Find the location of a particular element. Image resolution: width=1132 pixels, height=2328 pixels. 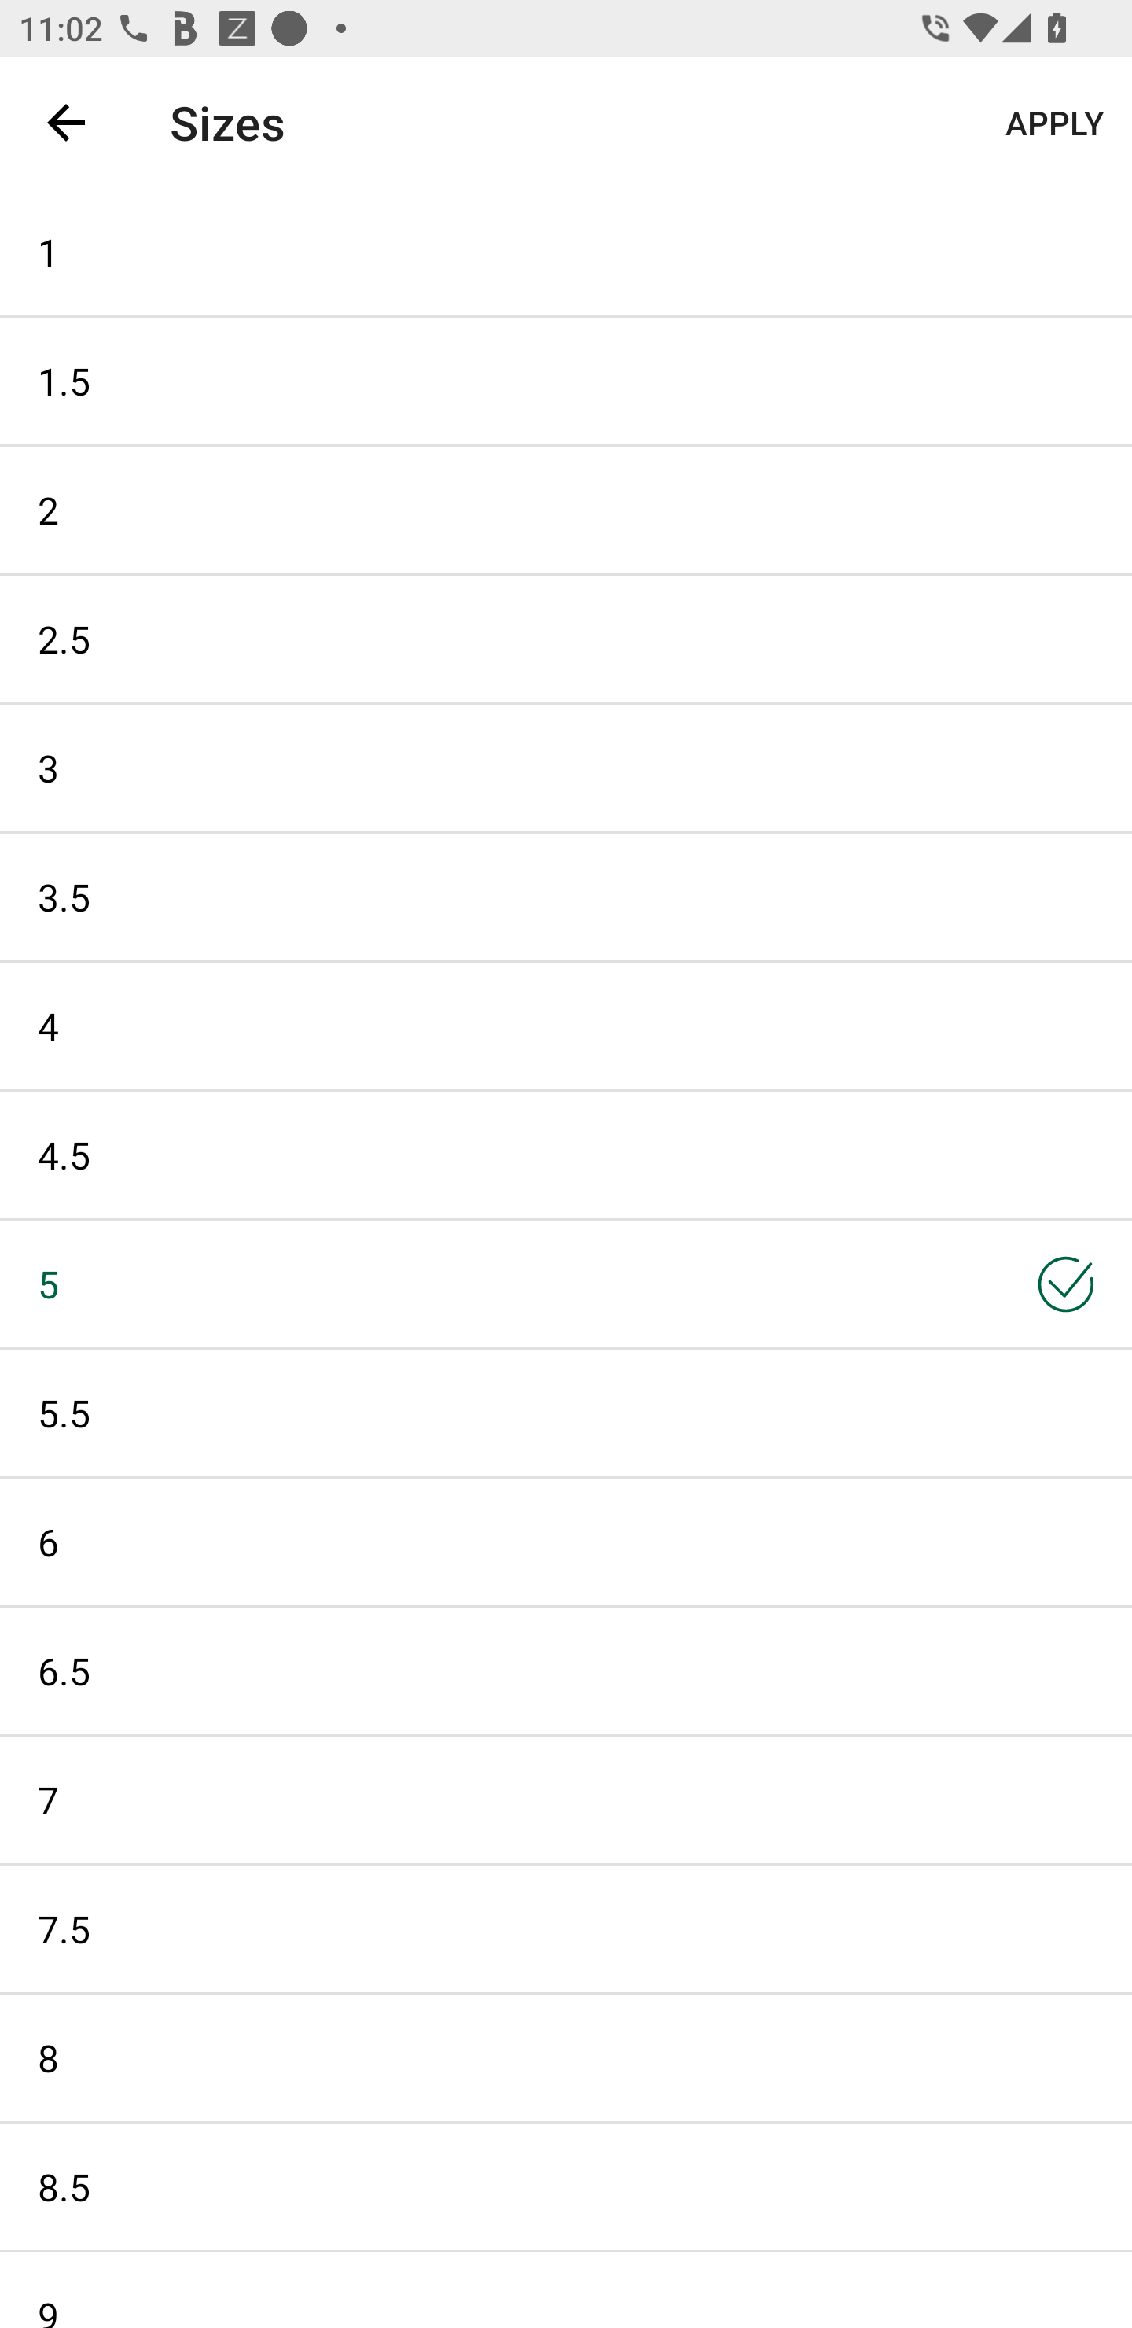

5.5 is located at coordinates (566, 1413).